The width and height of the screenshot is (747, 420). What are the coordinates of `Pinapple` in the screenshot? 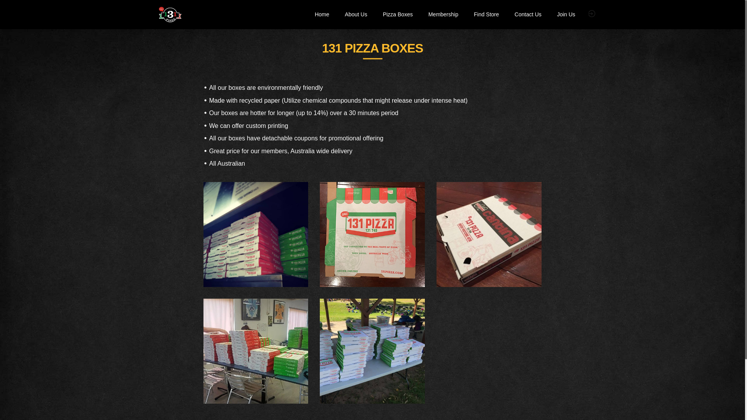 It's located at (489, 234).